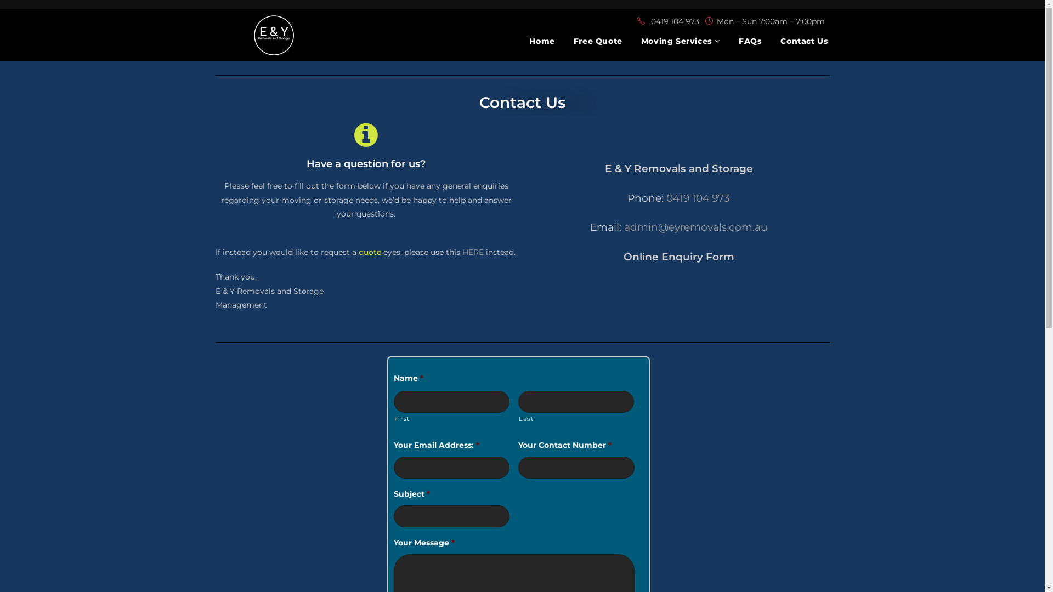 This screenshot has width=1053, height=592. Describe the element at coordinates (750, 41) in the screenshot. I see `FAQs` at that location.